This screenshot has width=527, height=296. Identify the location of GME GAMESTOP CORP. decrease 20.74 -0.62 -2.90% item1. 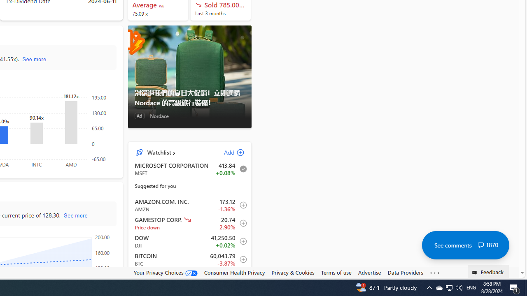
(190, 223).